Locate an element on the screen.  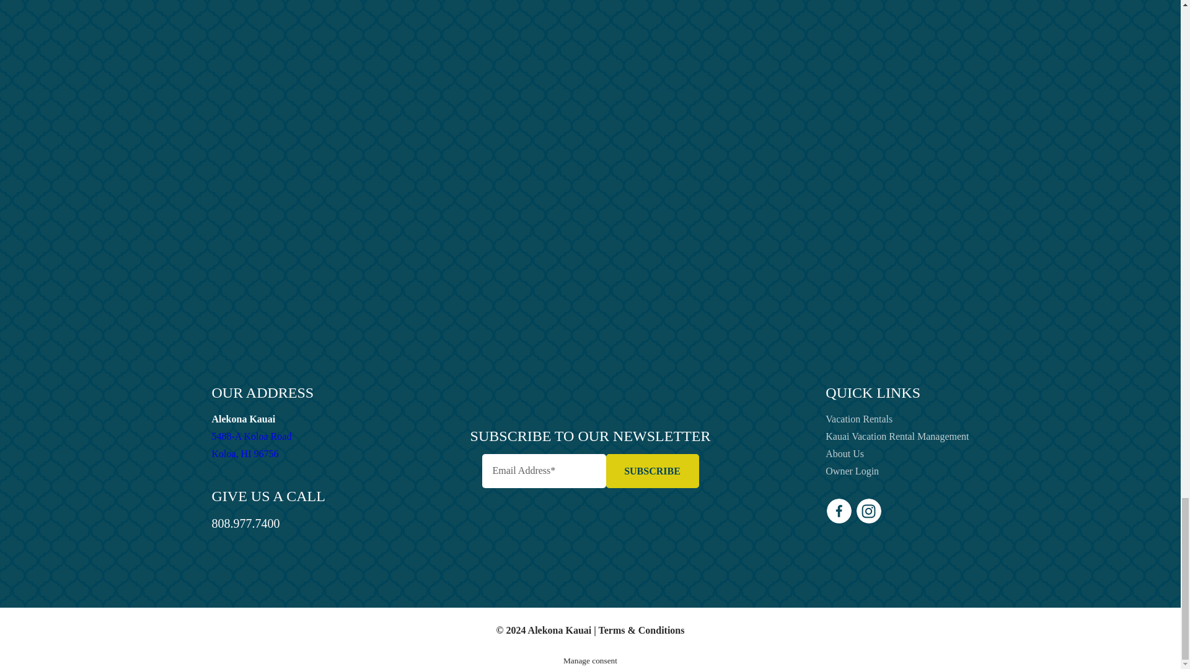
FEATURED is located at coordinates (783, 192).